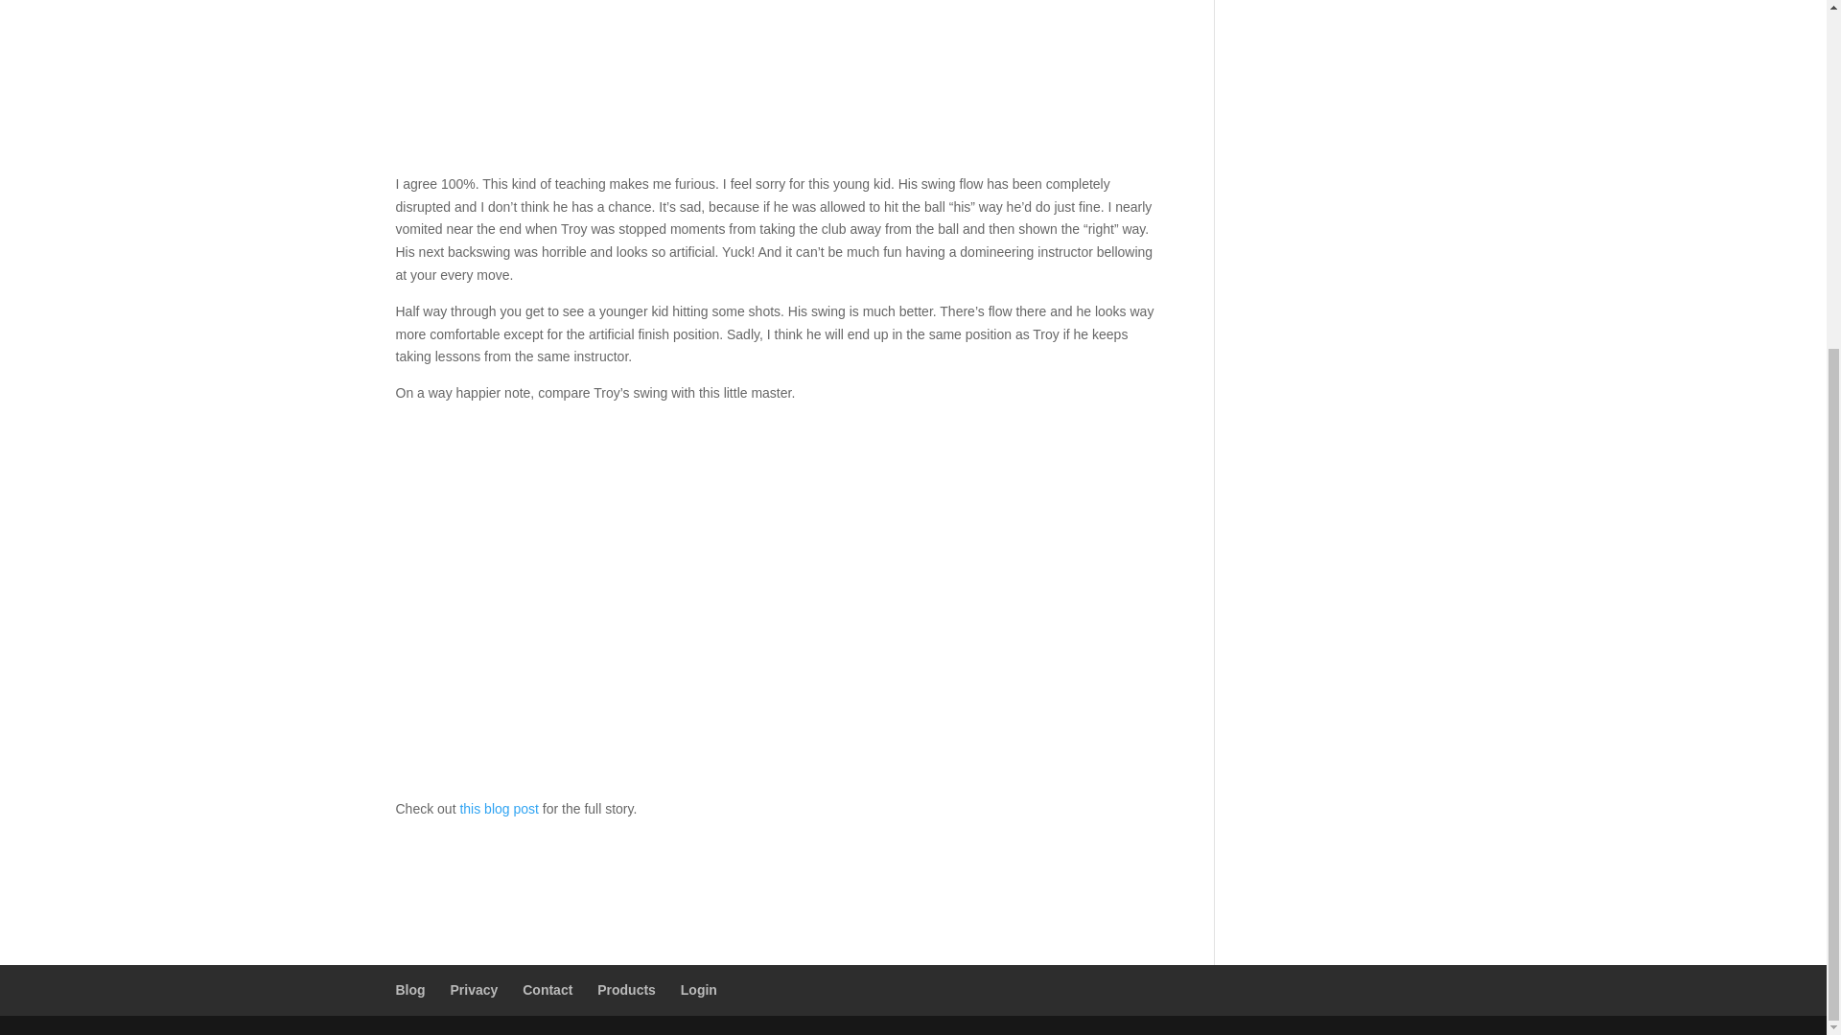 Image resolution: width=1841 pixels, height=1035 pixels. Describe the element at coordinates (699, 989) in the screenshot. I see `Login` at that location.